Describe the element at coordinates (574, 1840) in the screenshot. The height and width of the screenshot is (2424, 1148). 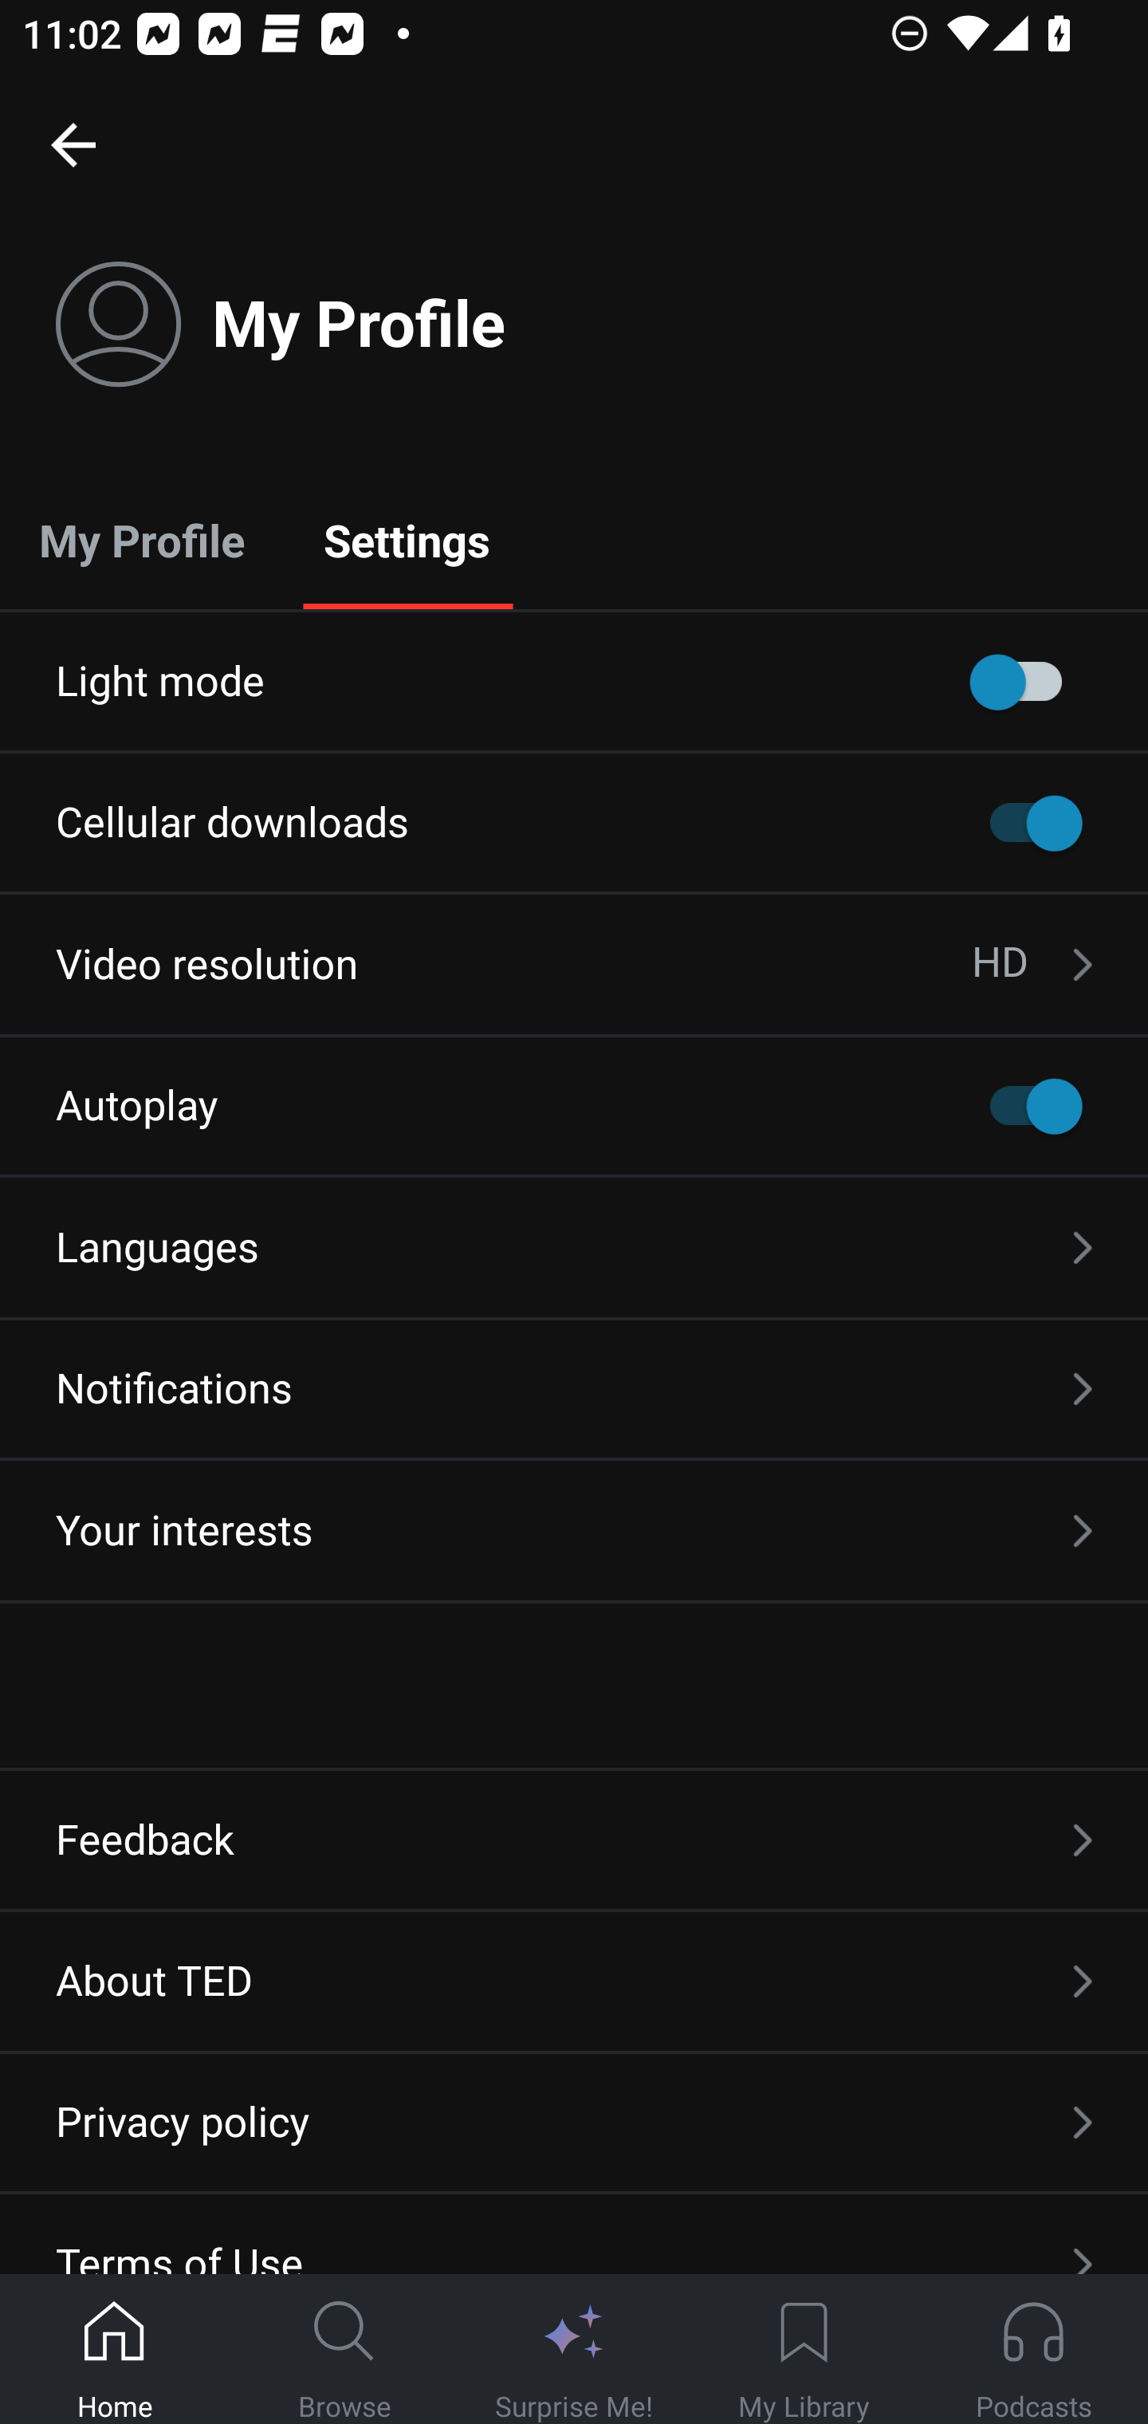
I see `Feedback` at that location.